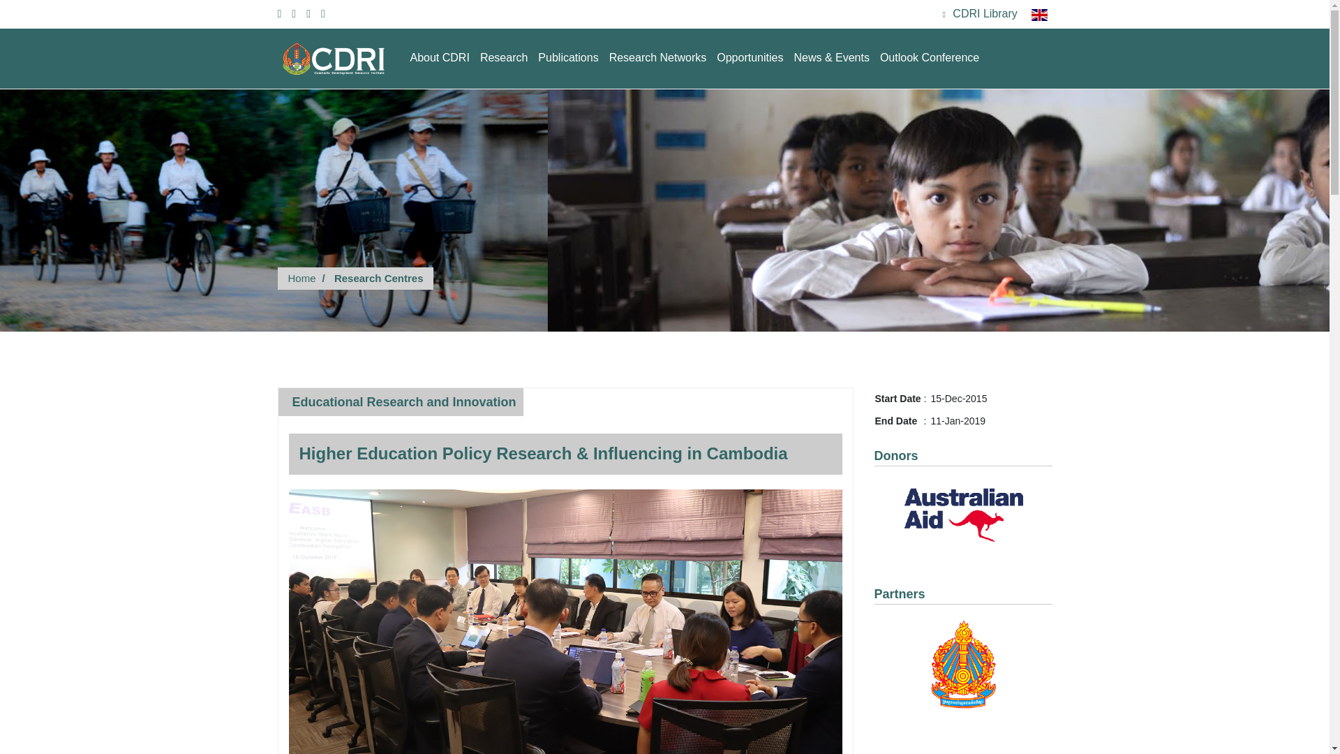 This screenshot has width=1340, height=754. Describe the element at coordinates (658, 57) in the screenshot. I see `Research Networks` at that location.